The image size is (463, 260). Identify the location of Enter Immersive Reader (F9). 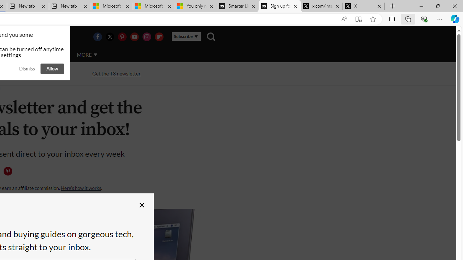
(358, 19).